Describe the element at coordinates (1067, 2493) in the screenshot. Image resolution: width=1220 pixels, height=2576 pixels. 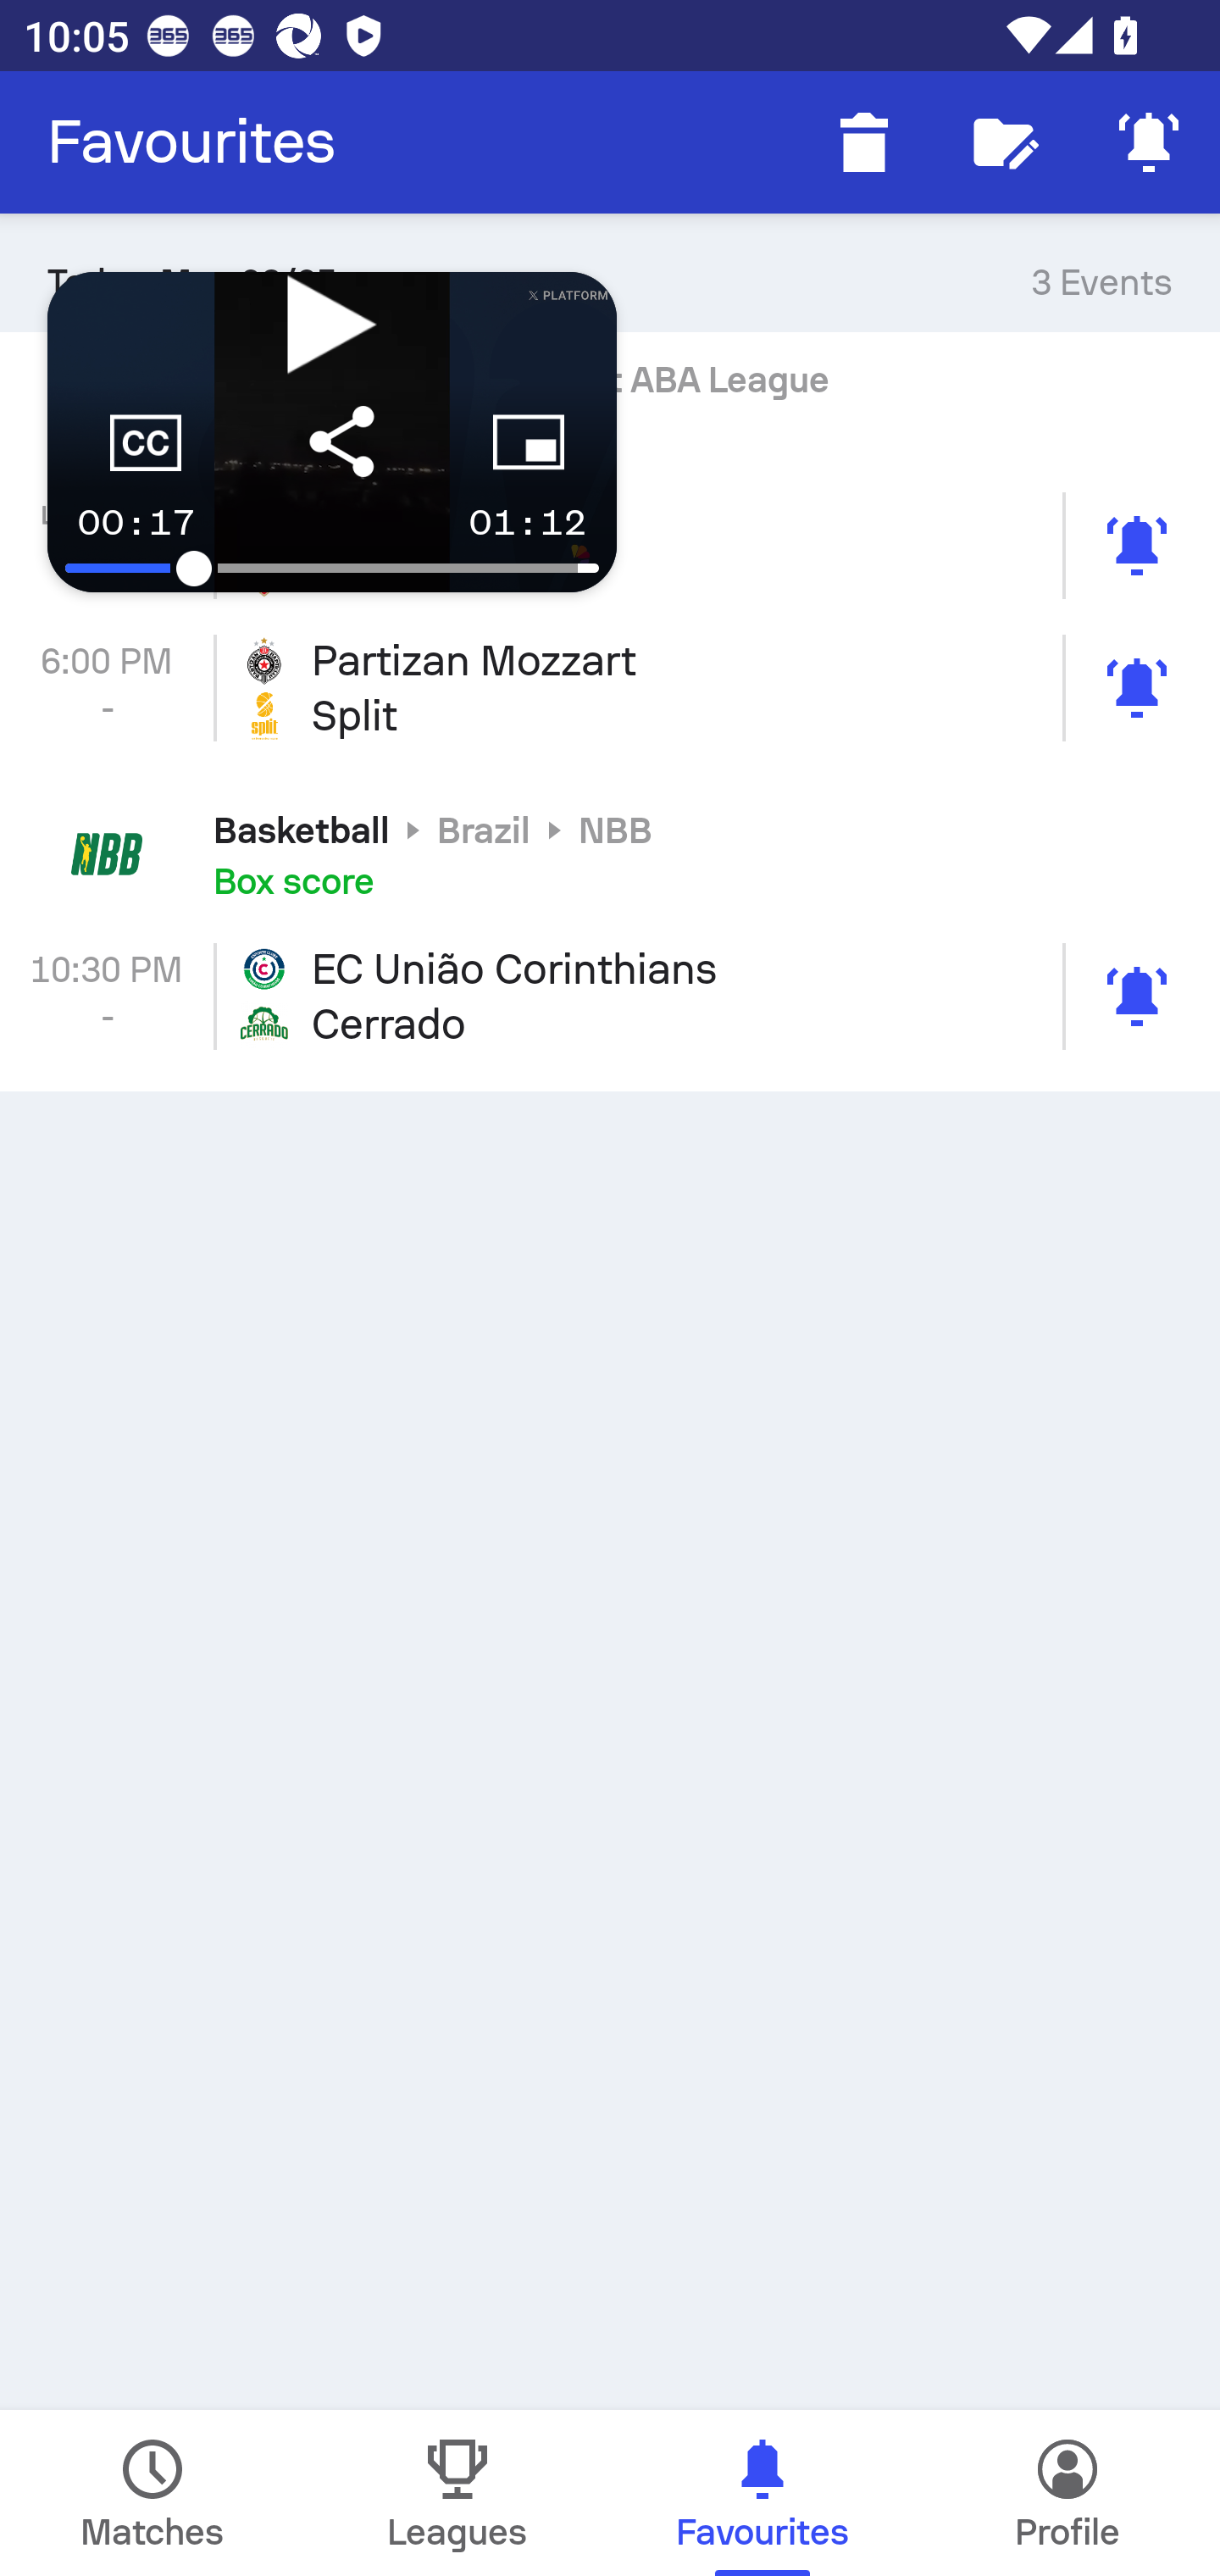
I see `Profile` at that location.